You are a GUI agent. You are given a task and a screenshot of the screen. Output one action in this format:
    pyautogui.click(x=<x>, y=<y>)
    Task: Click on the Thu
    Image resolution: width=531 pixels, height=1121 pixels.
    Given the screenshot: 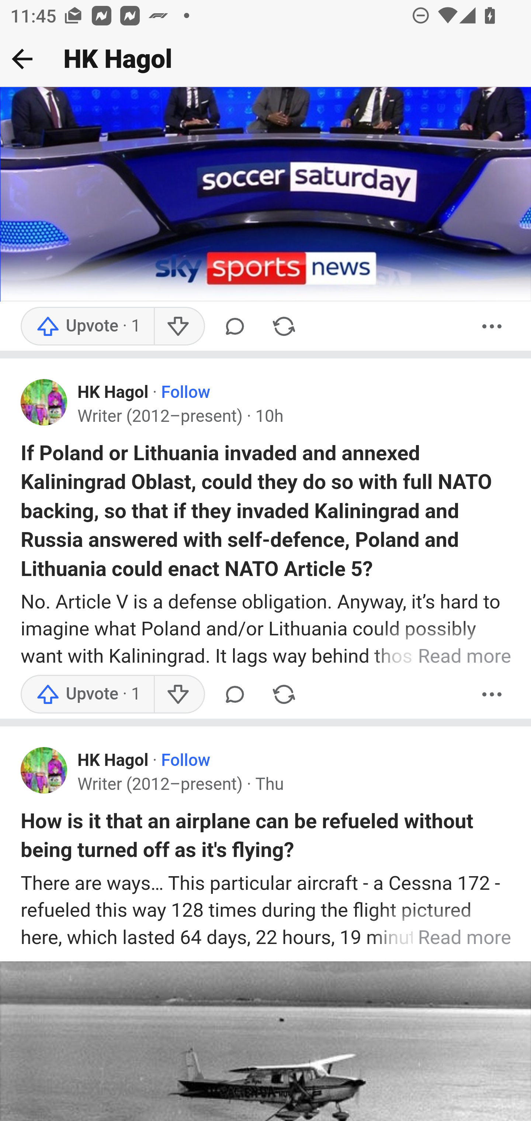 What is the action you would take?
    pyautogui.click(x=269, y=785)
    